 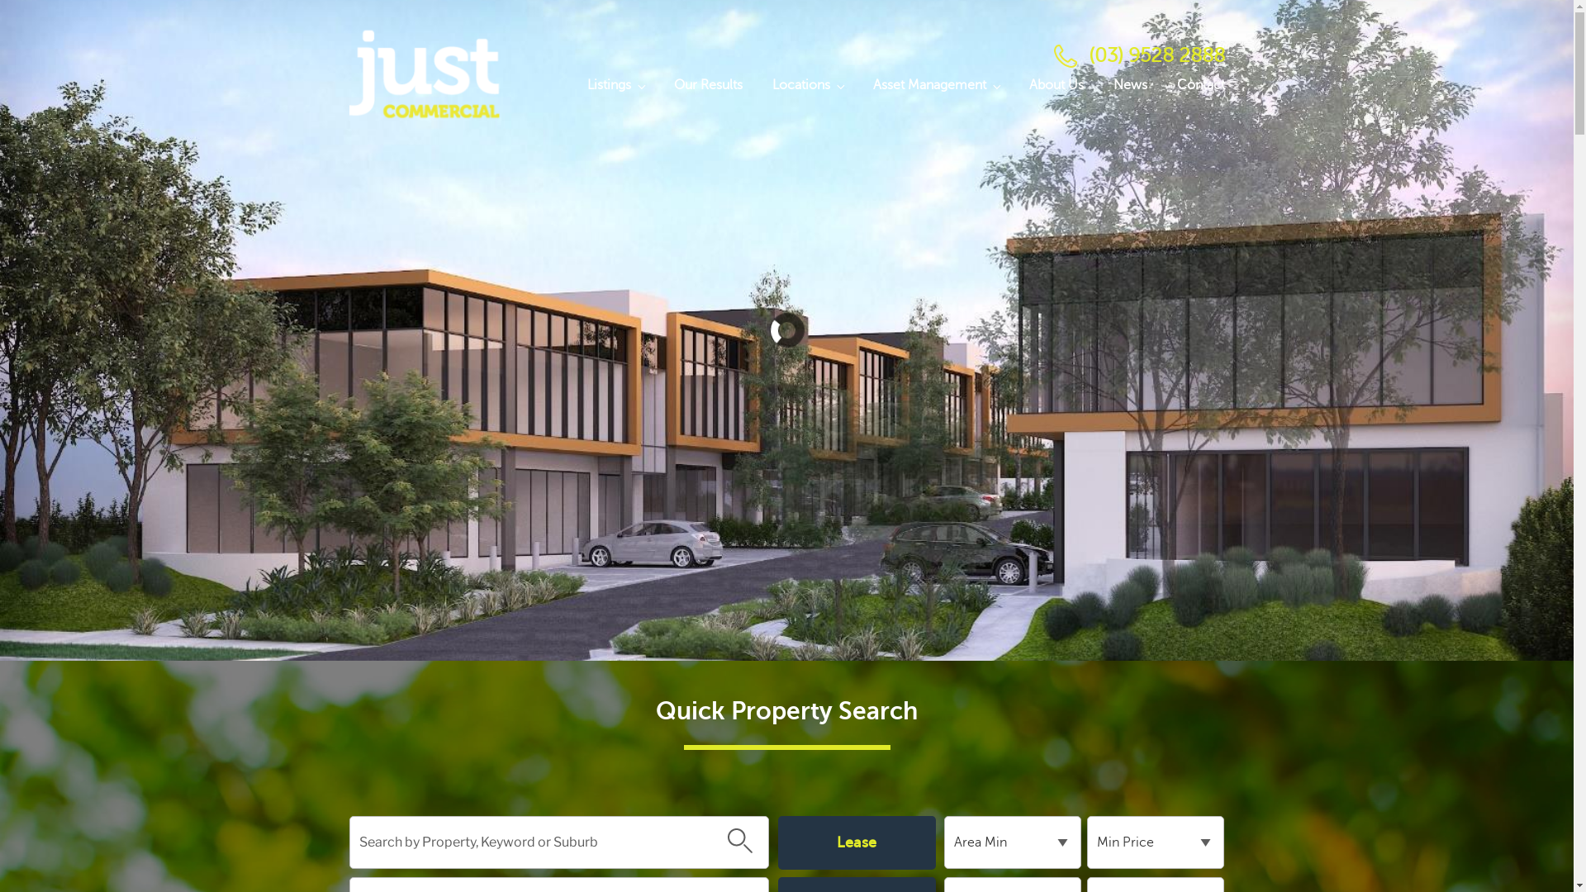 I want to click on Our Results, so click(x=709, y=85).